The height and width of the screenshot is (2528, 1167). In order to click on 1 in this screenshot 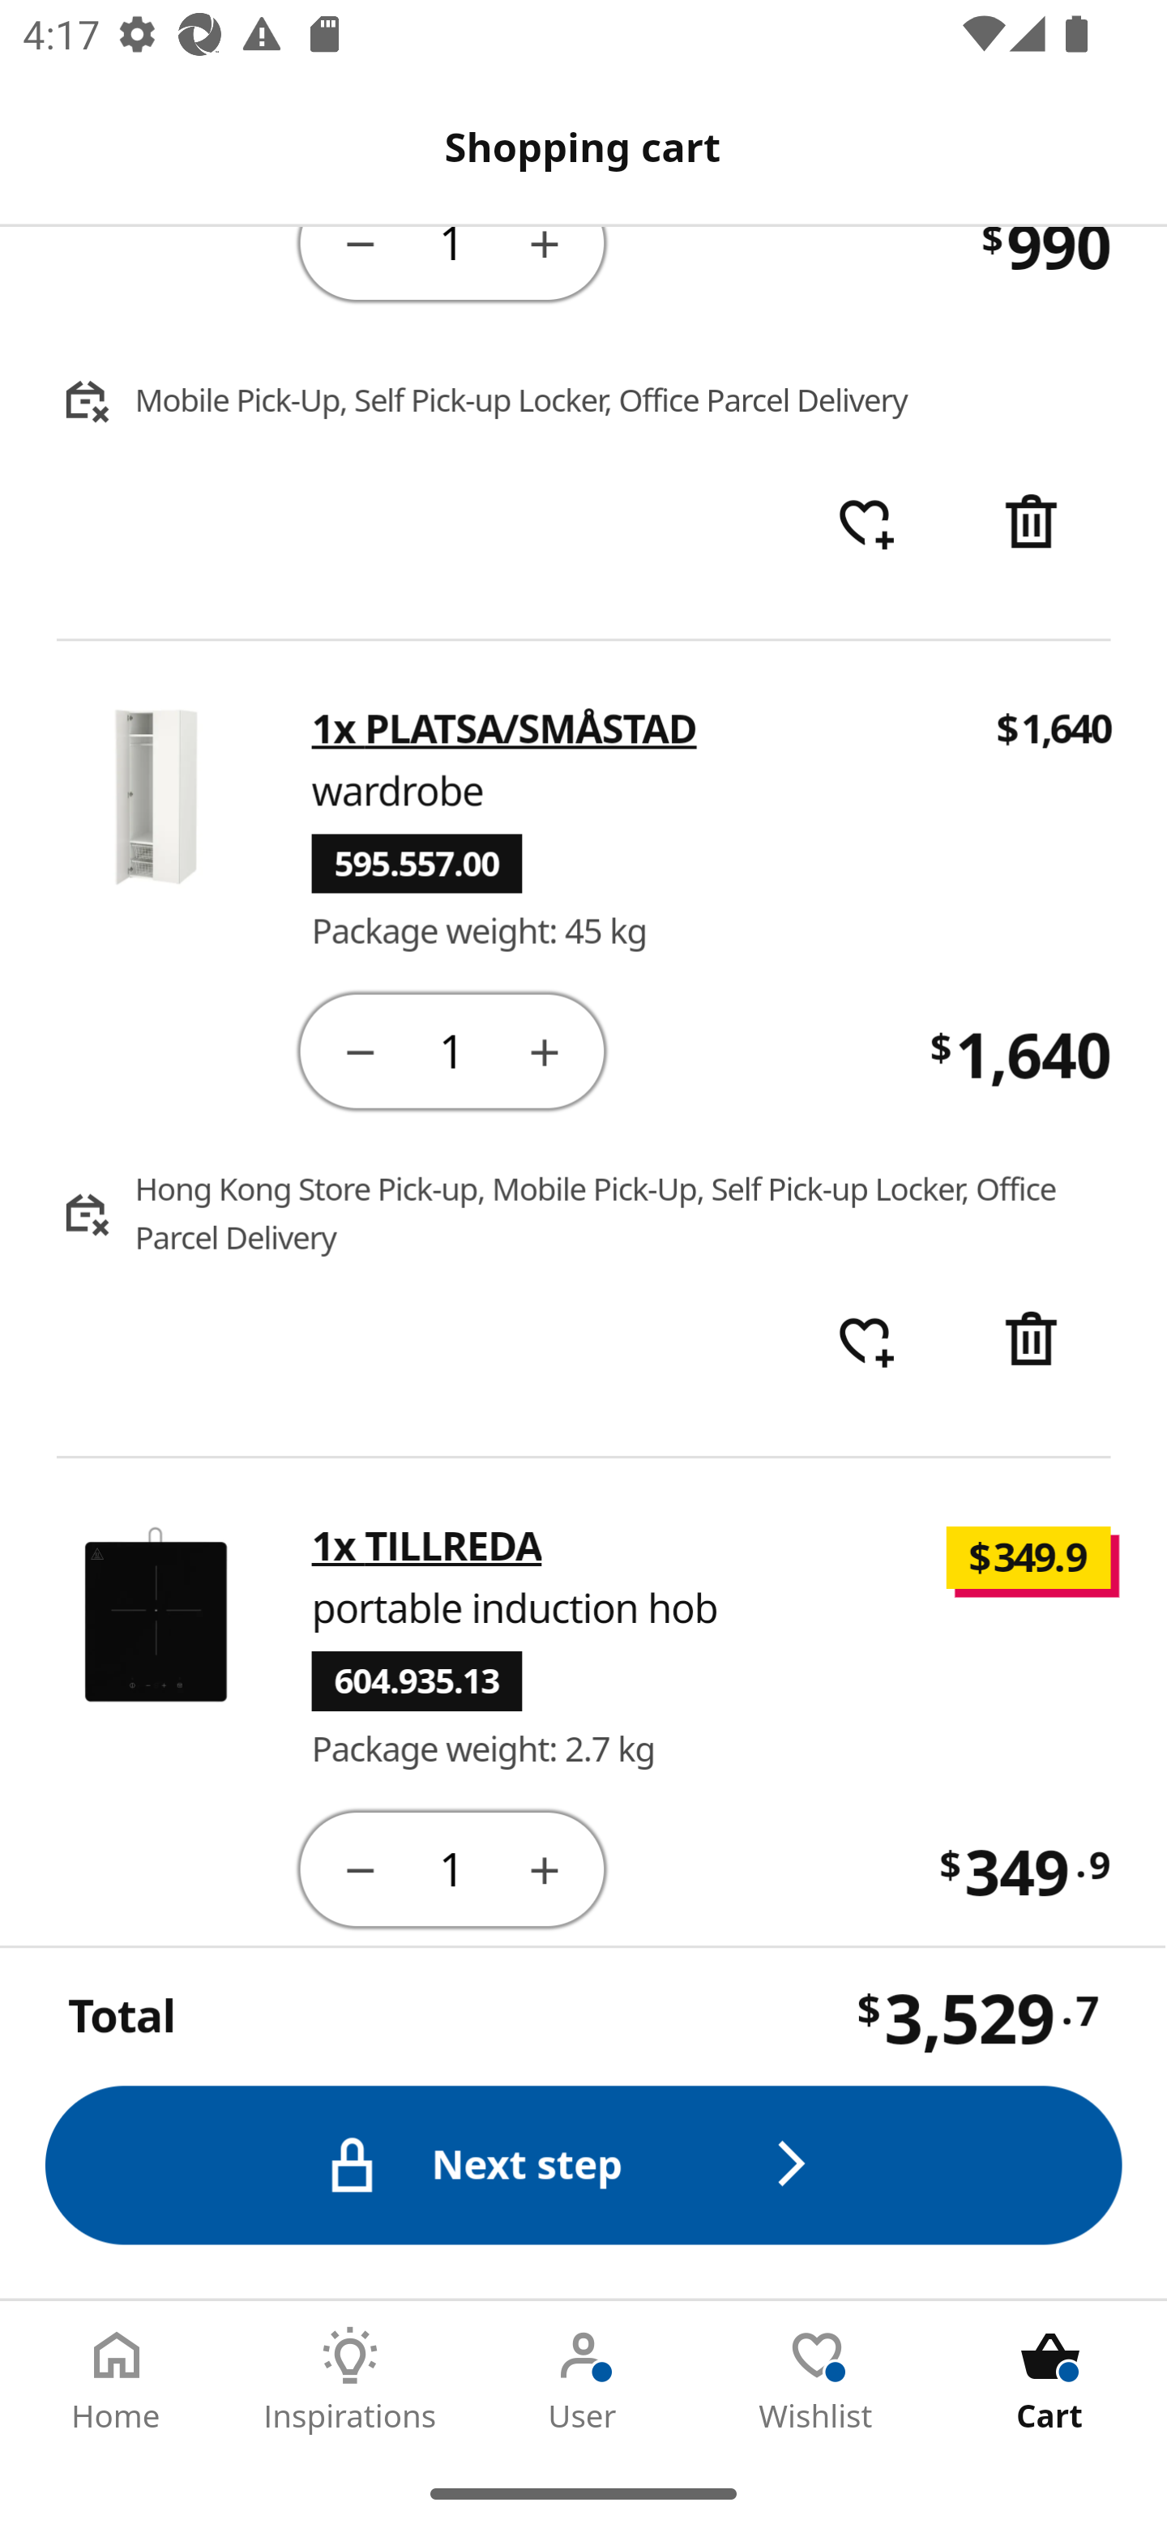, I will do `click(454, 1868)`.